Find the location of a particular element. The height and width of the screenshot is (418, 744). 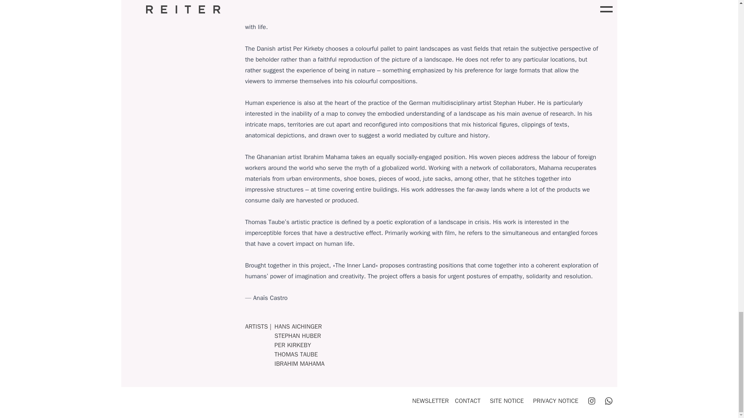

SITE NOTICE is located at coordinates (506, 401).